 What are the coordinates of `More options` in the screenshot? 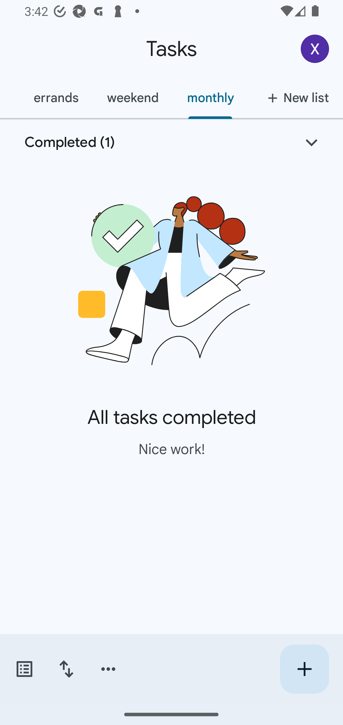 It's located at (108, 669).